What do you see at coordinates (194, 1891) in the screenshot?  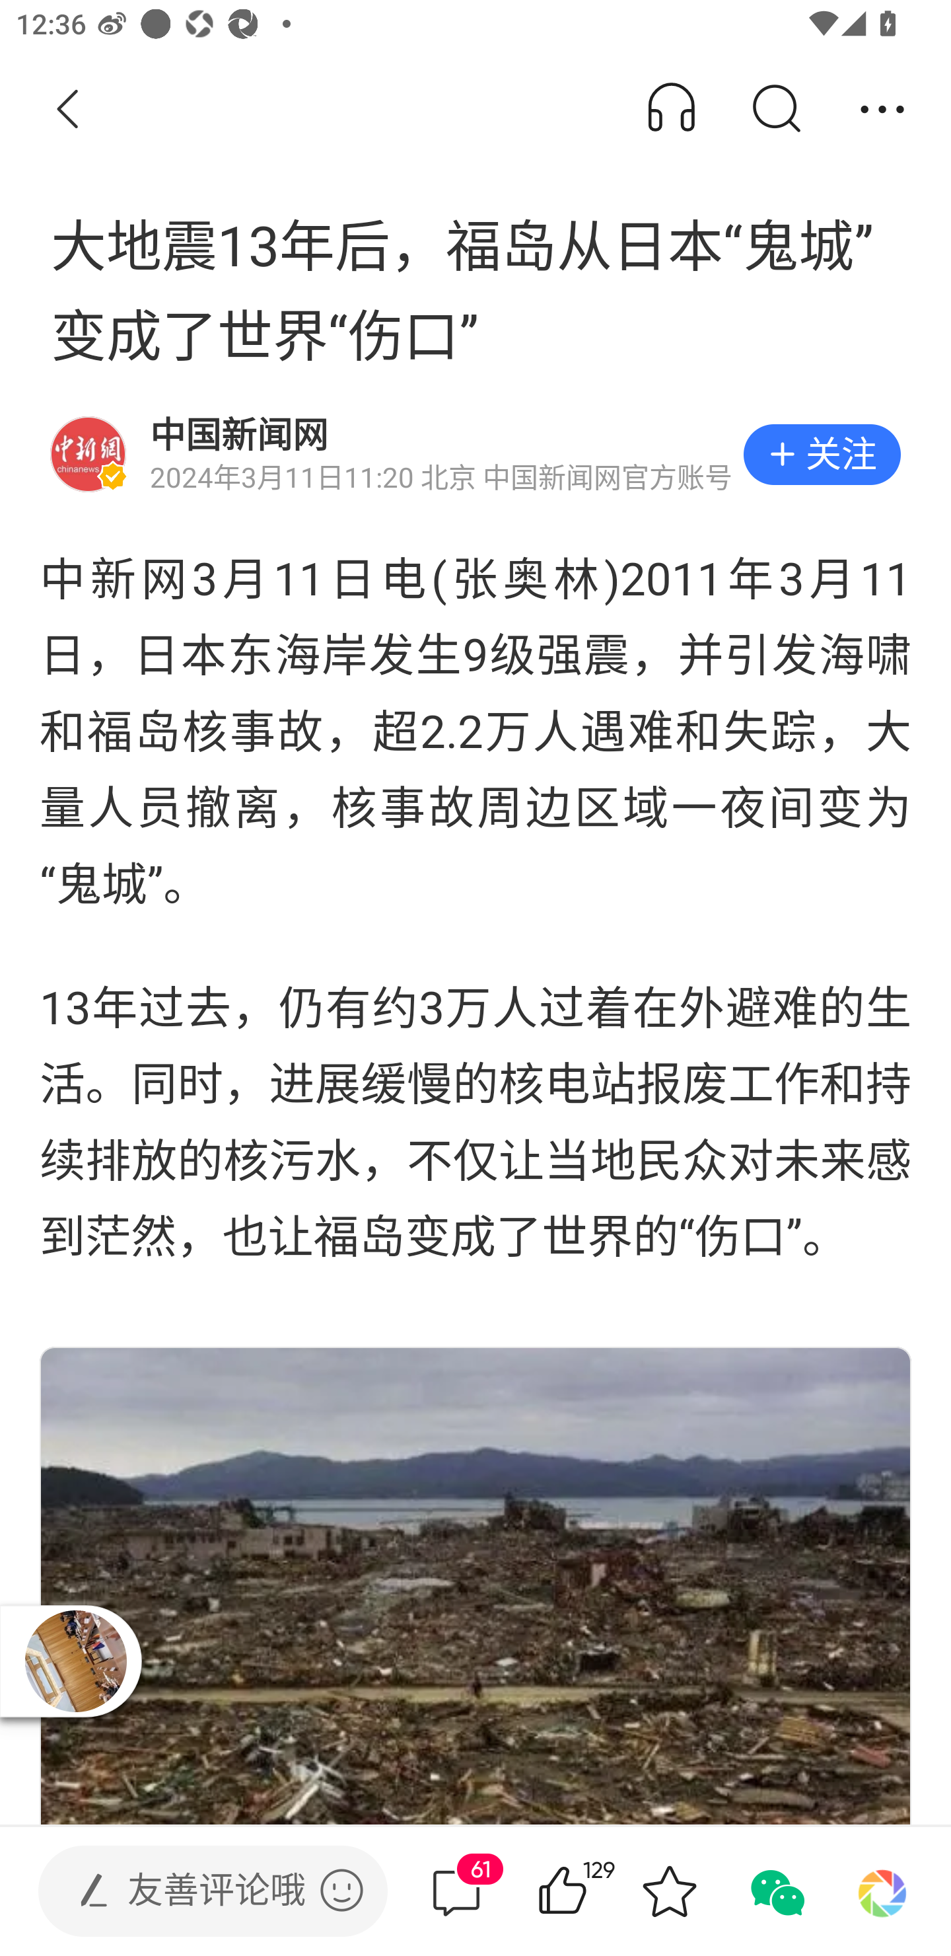 I see `发表评论  友善评论哦 发表评论 ` at bounding box center [194, 1891].